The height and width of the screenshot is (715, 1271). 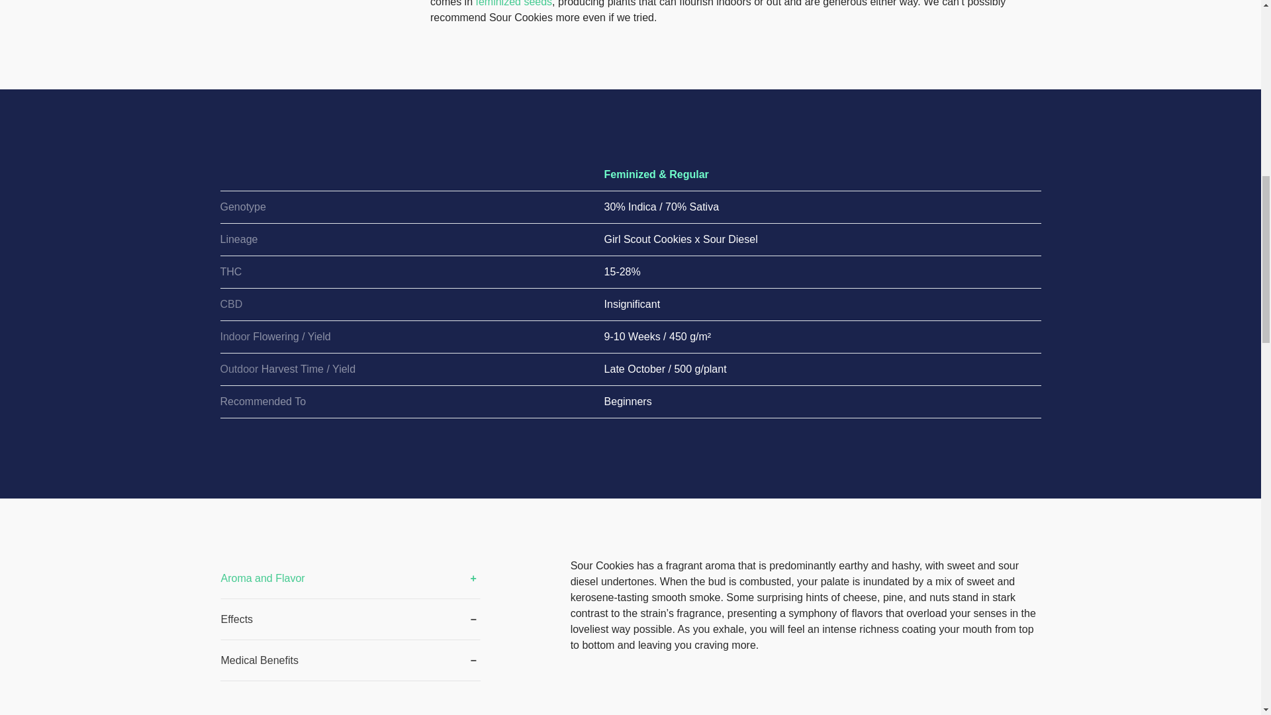 I want to click on CBD, so click(x=231, y=304).